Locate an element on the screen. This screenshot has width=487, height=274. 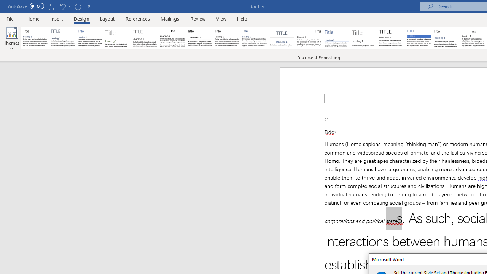
Undo Apply Quick Style Set is located at coordinates (65, 6).